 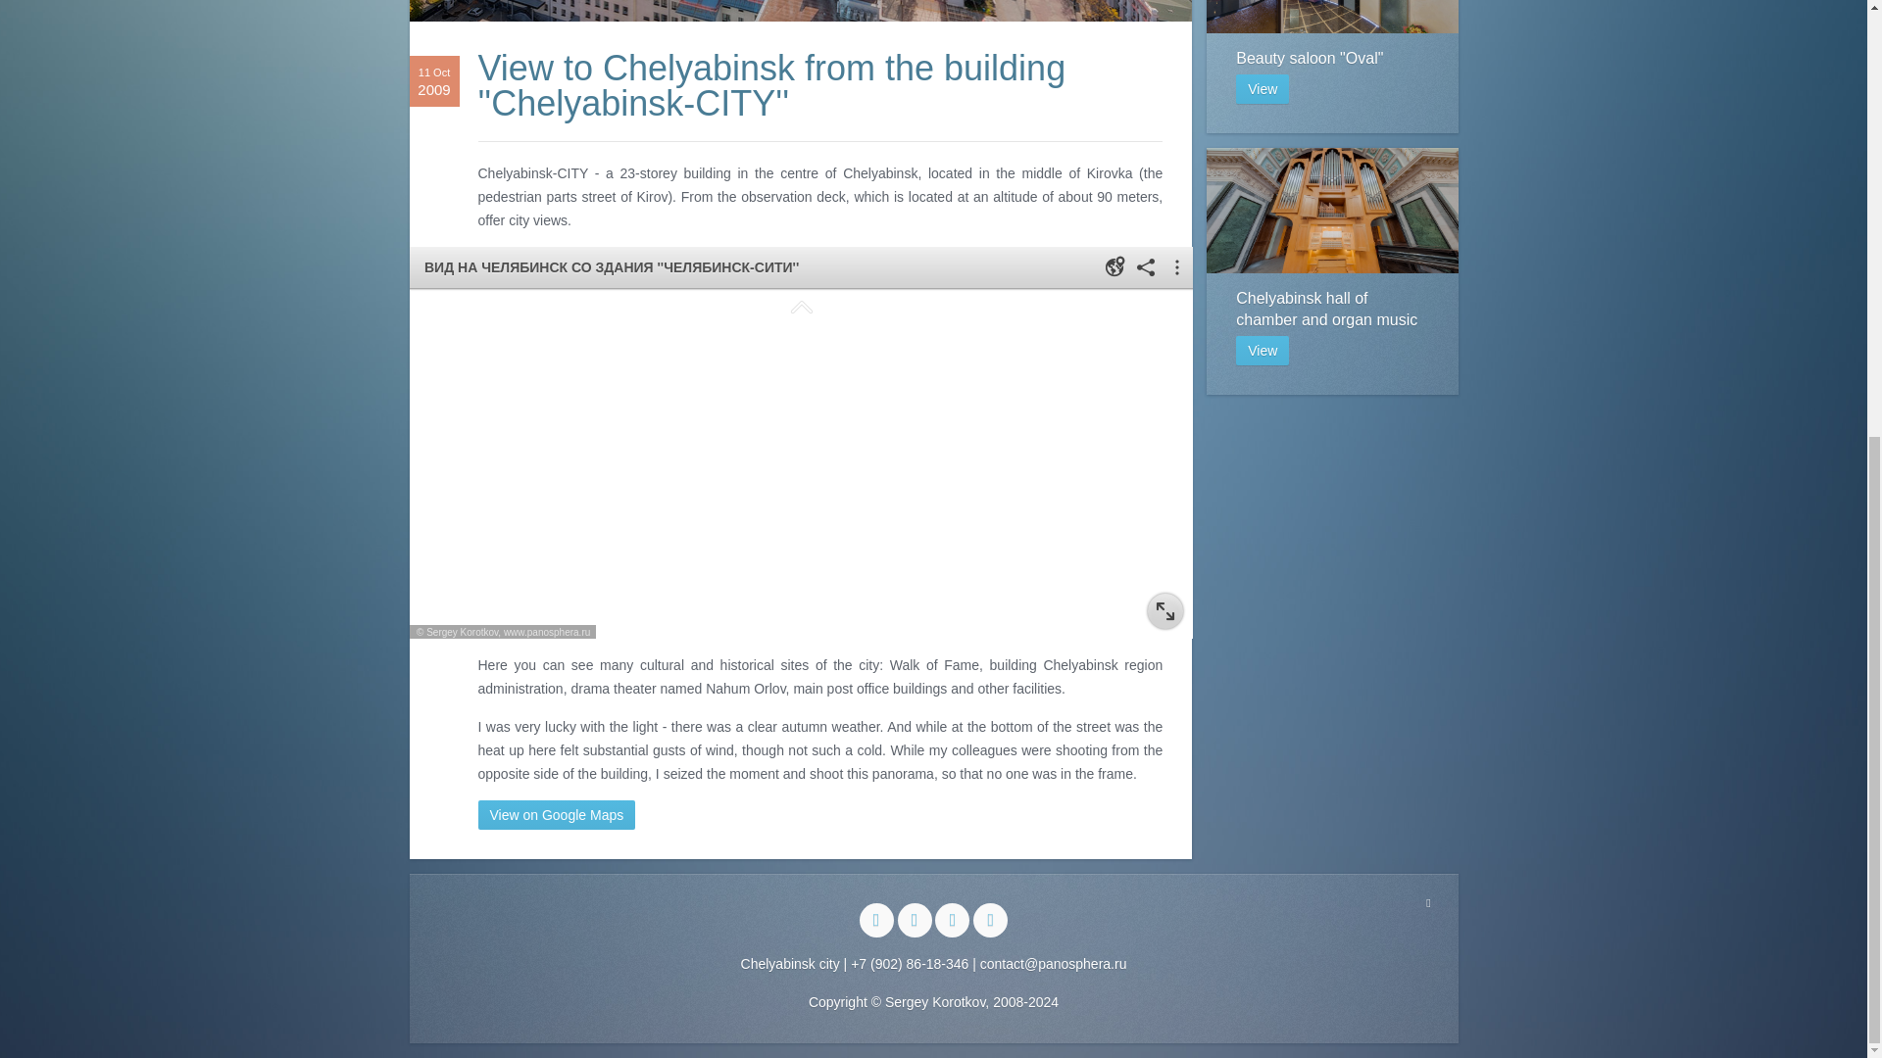 What do you see at coordinates (557, 814) in the screenshot?
I see `View` at bounding box center [557, 814].